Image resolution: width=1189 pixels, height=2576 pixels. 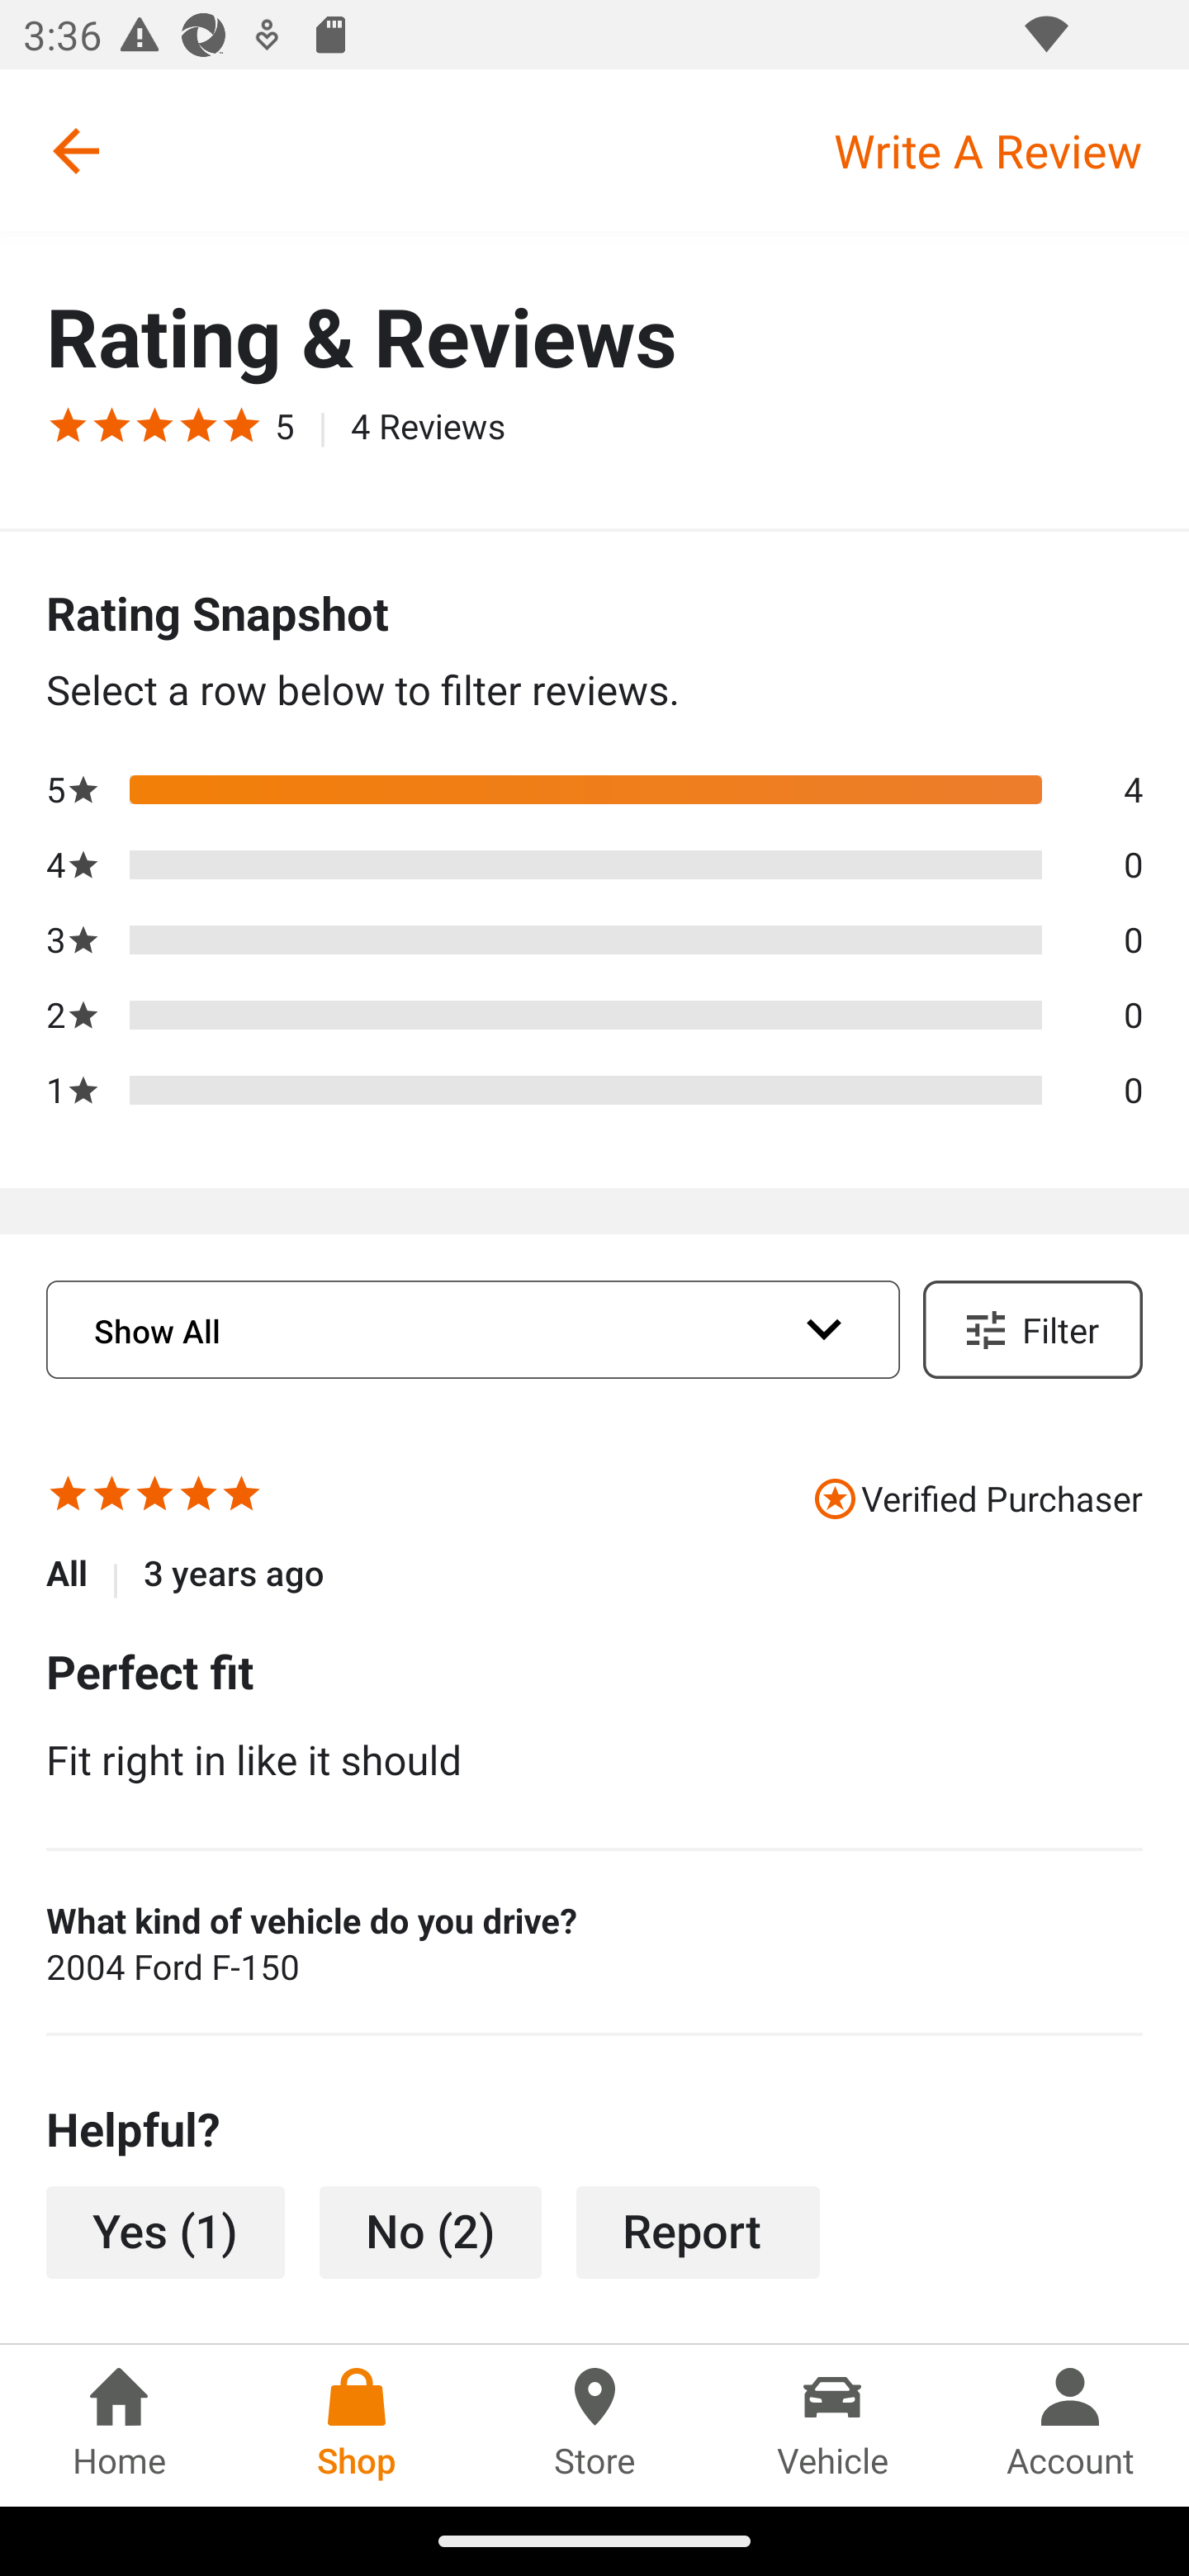 I want to click on 4 Reviews, so click(x=428, y=424).